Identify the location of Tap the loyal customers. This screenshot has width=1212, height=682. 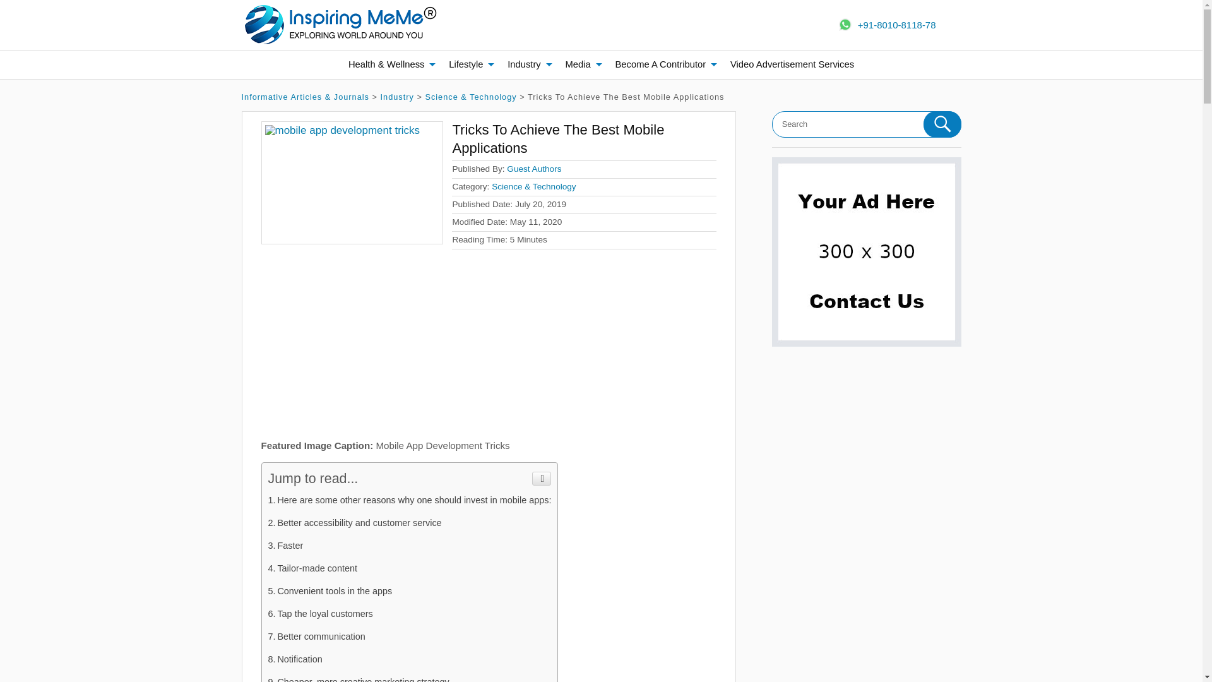
(319, 614).